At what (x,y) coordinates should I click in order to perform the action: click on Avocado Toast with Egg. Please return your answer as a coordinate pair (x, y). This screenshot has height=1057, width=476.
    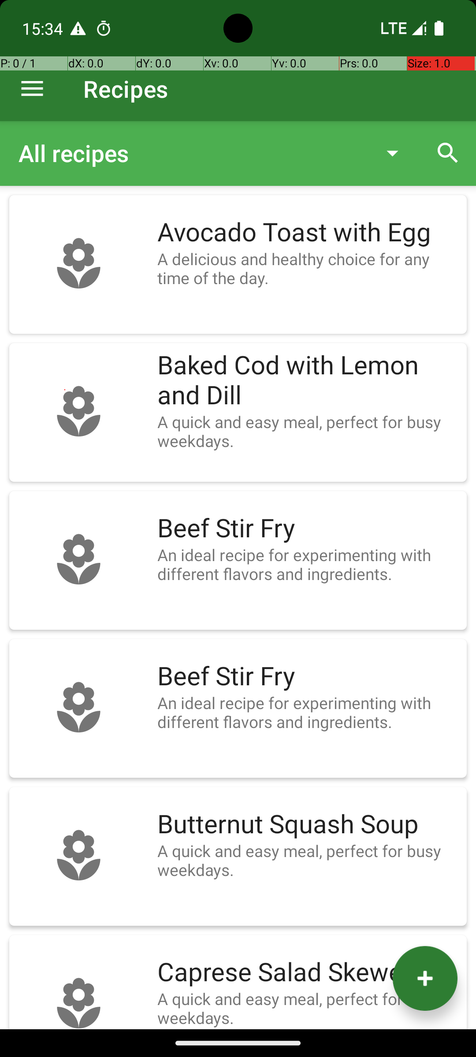
    Looking at the image, I should click on (308, 233).